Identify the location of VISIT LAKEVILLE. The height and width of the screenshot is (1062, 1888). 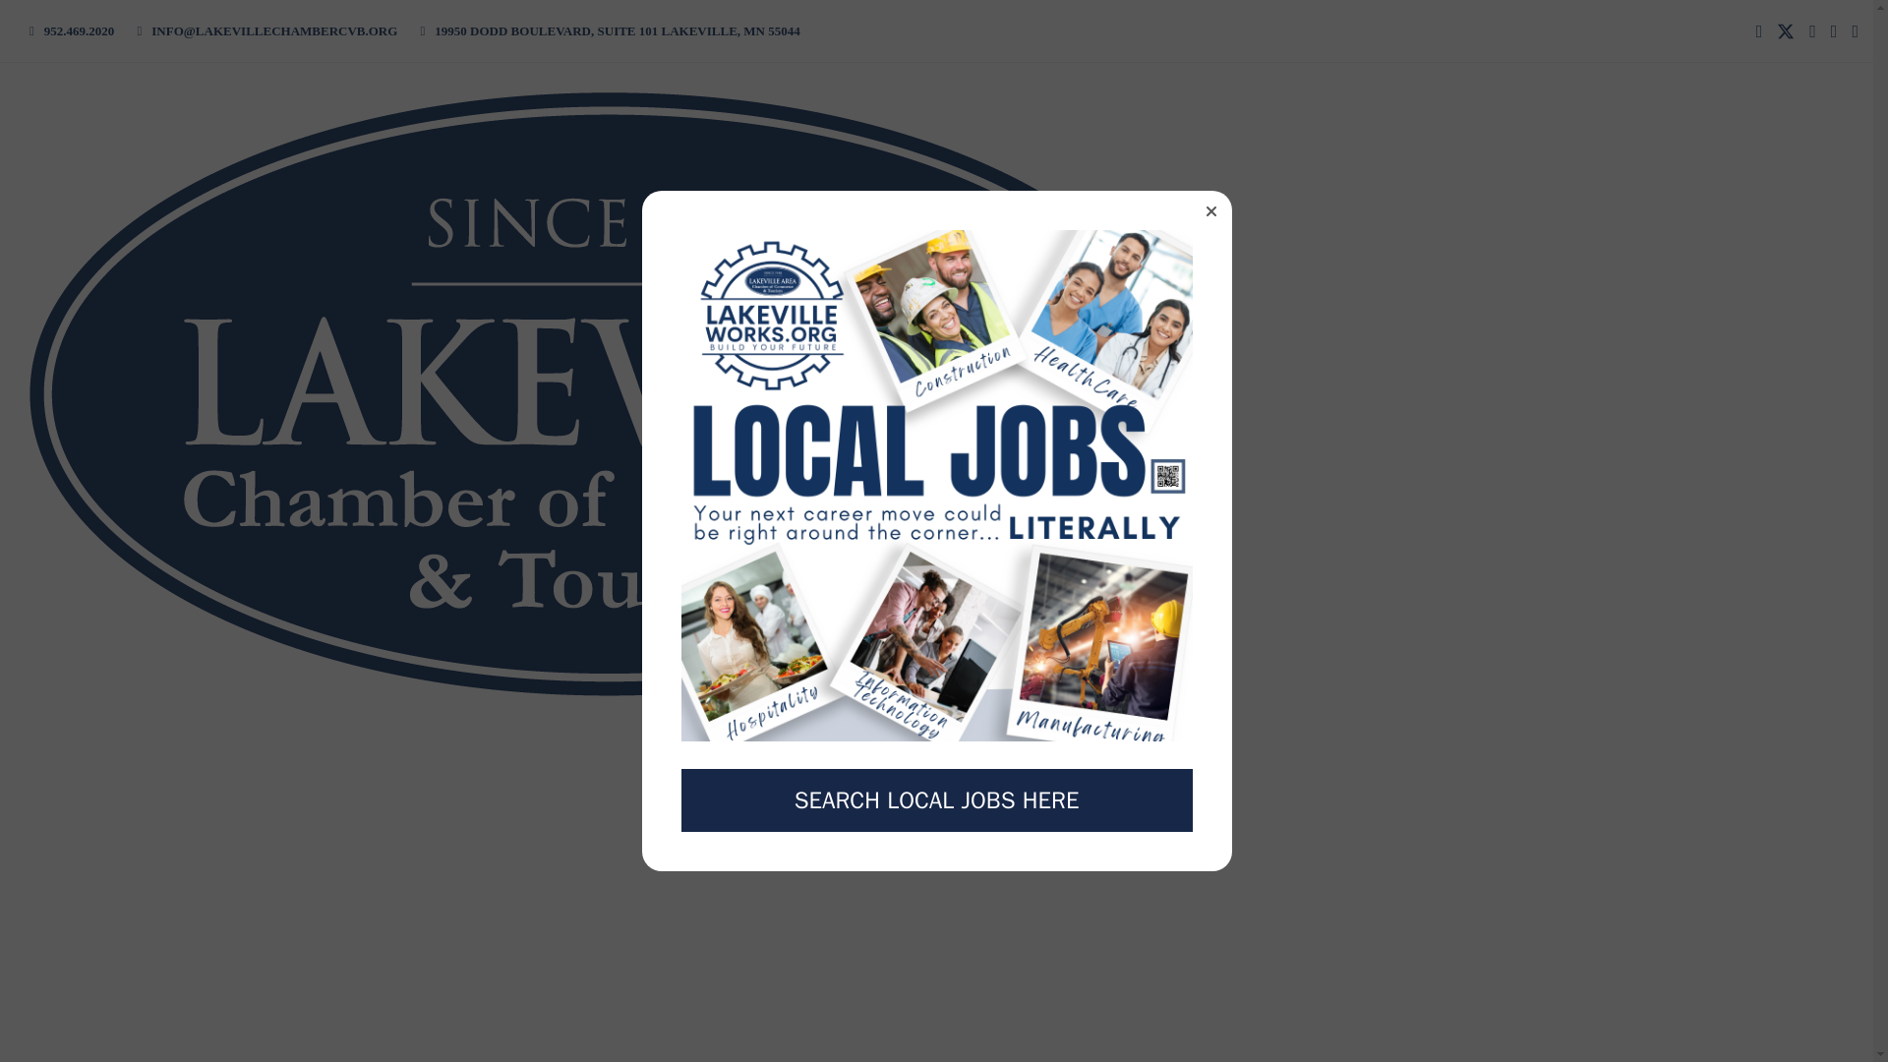
(1599, 393).